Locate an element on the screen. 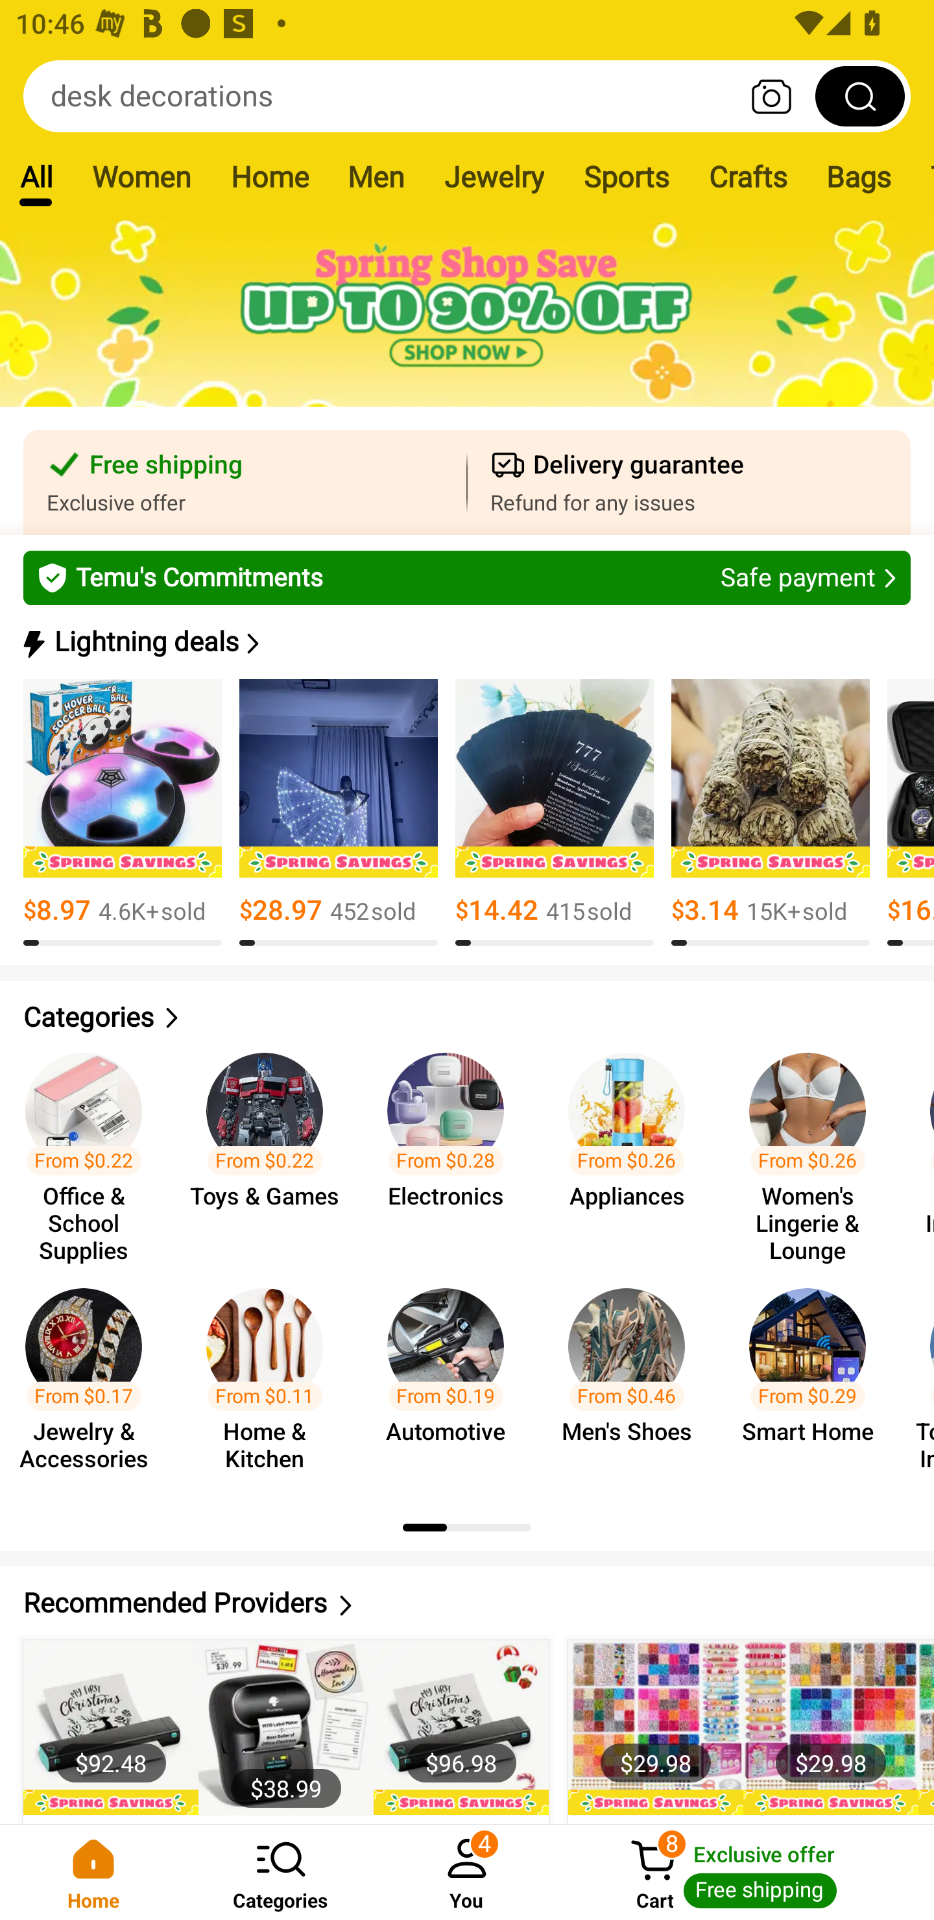 This screenshot has height=1920, width=934. $28.97 452￼sold 8.0 is located at coordinates (339, 813).